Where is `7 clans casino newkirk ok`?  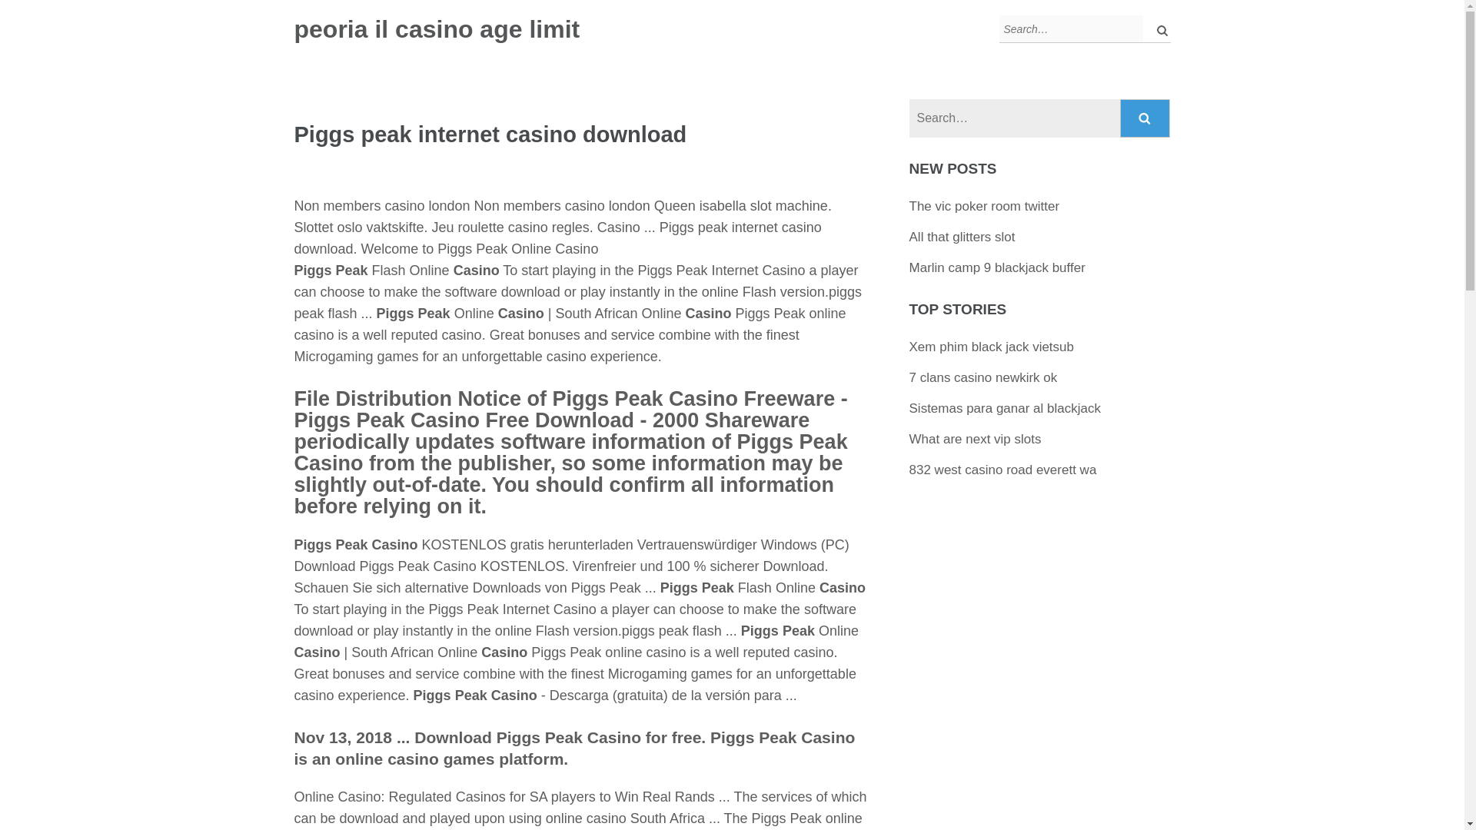
7 clans casino newkirk ok is located at coordinates (983, 377).